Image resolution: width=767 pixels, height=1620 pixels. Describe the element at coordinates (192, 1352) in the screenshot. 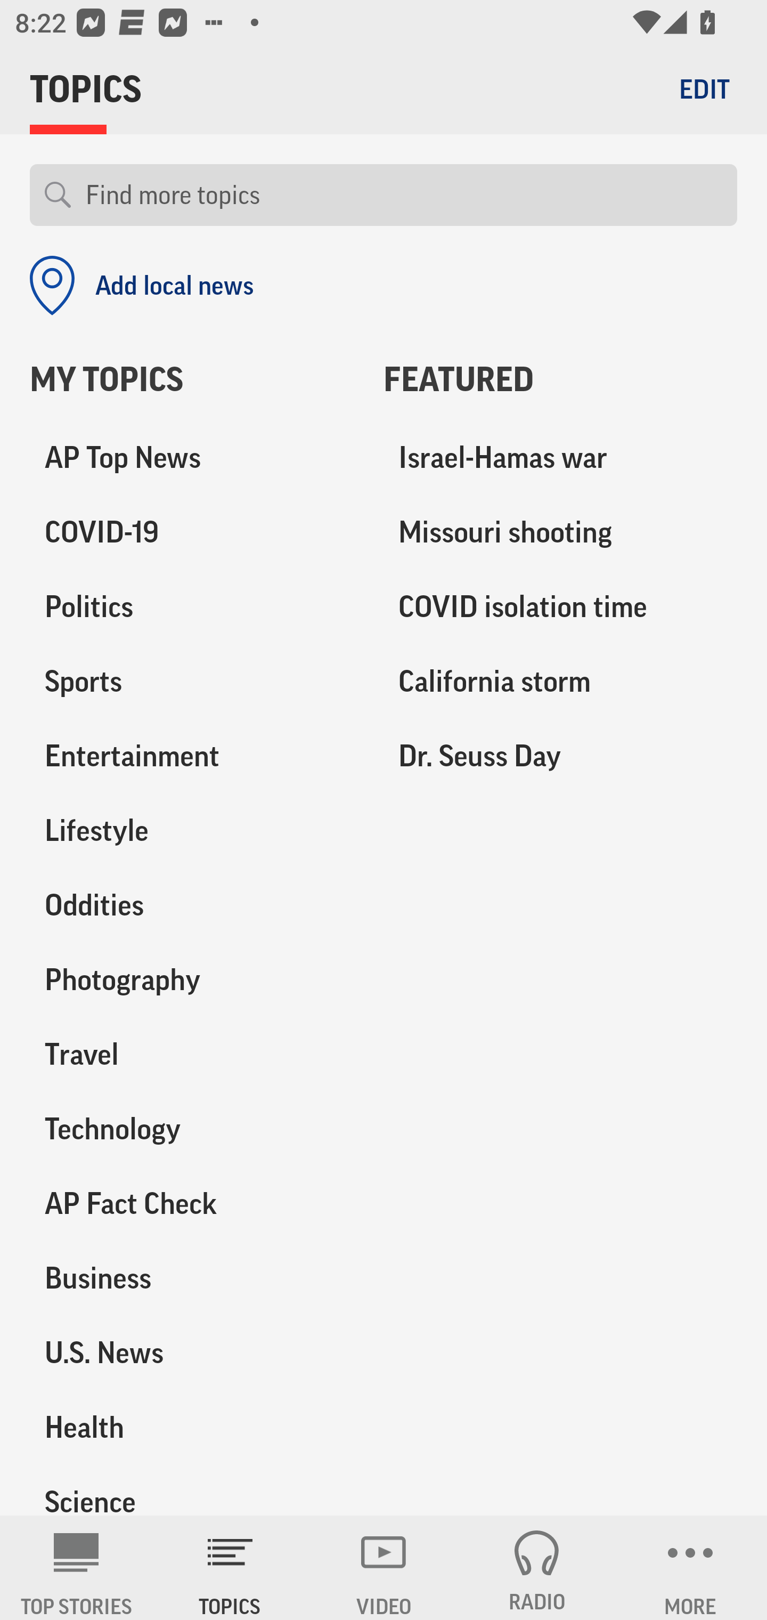

I see `U.S. News` at that location.